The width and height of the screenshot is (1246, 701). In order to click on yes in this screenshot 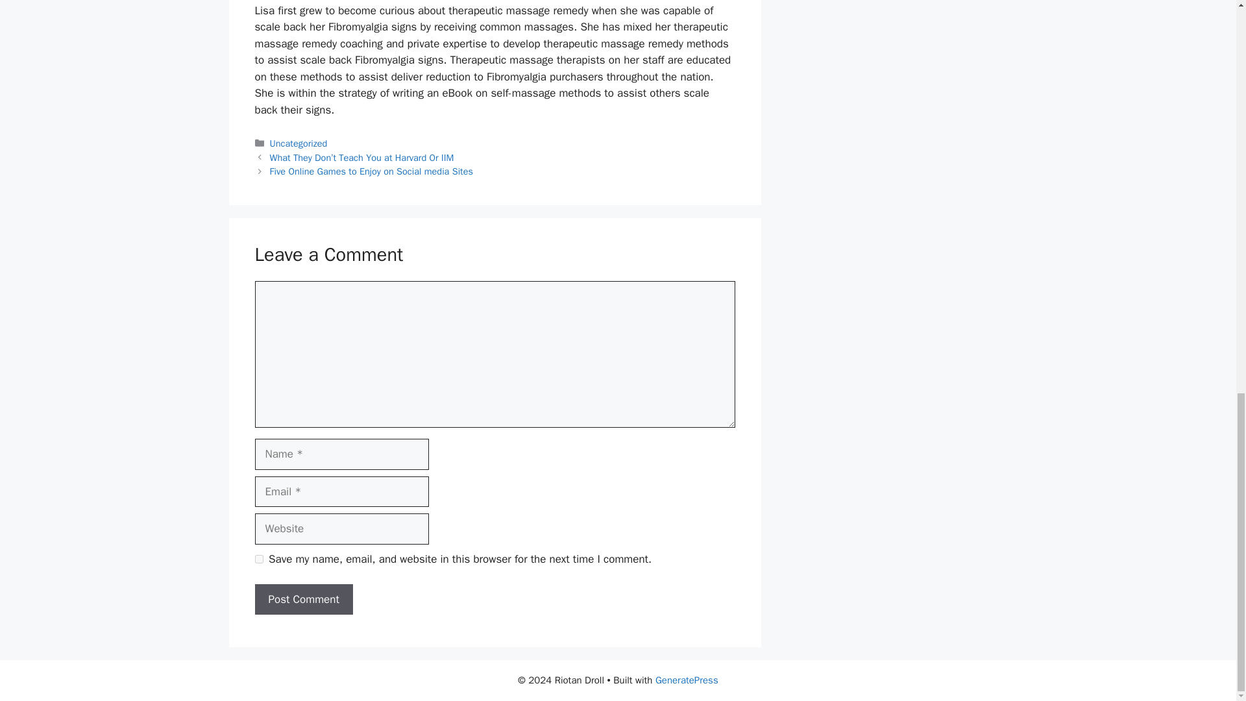, I will do `click(258, 560)`.